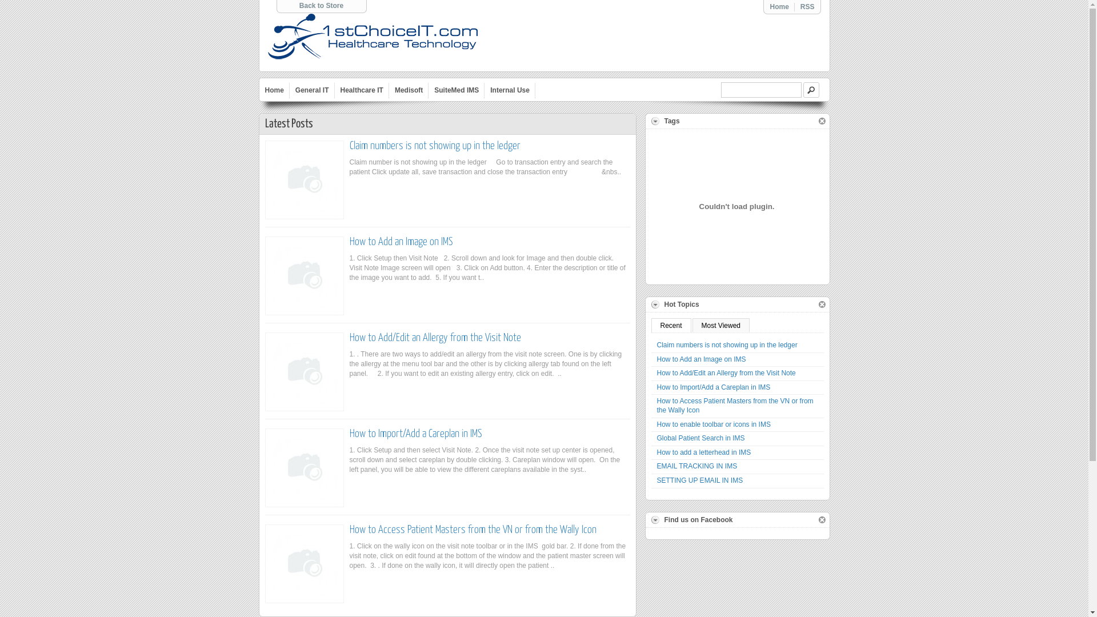 The height and width of the screenshot is (617, 1097). I want to click on How to Import/Add a Careplan in IMS, so click(738, 388).